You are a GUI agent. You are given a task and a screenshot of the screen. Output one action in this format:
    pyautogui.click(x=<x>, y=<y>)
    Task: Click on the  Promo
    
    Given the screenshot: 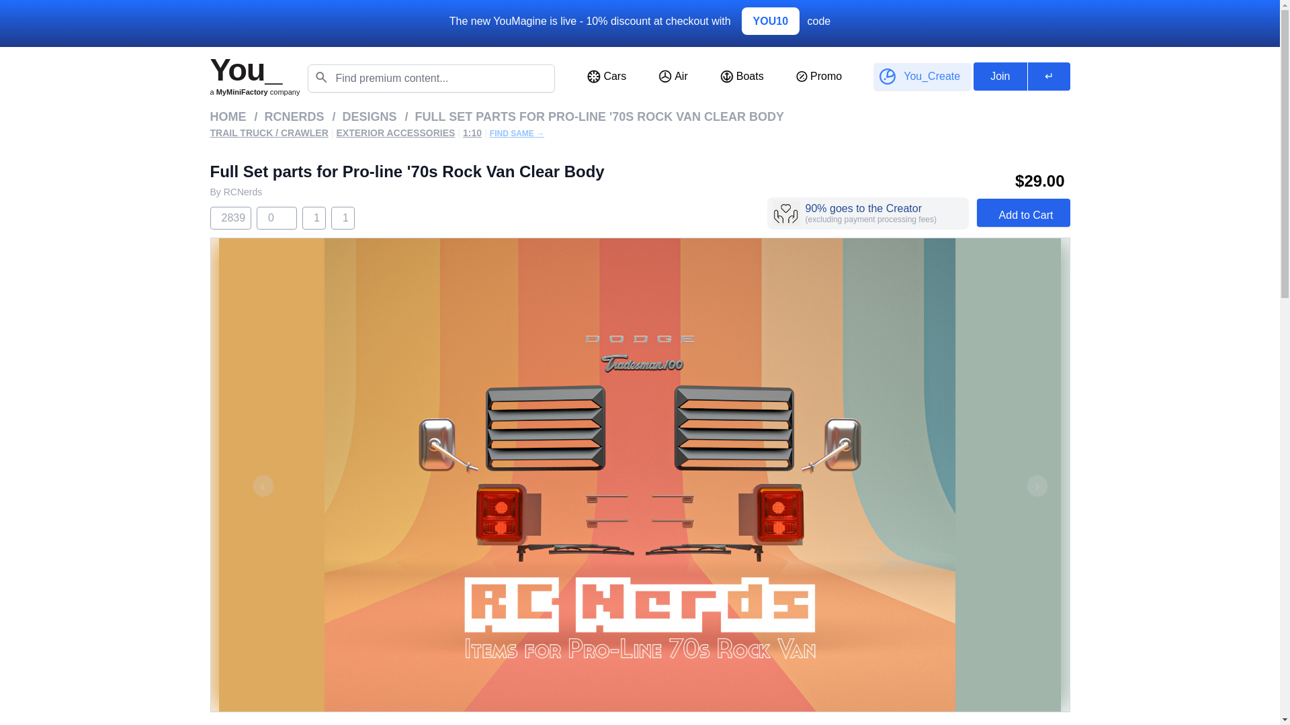 What is the action you would take?
    pyautogui.click(x=819, y=76)
    